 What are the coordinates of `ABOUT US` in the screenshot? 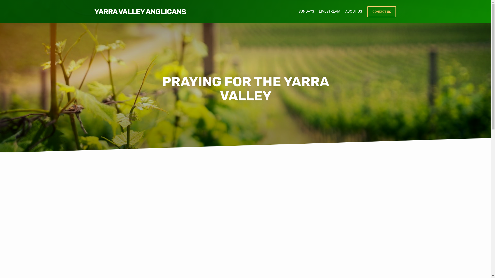 It's located at (353, 14).